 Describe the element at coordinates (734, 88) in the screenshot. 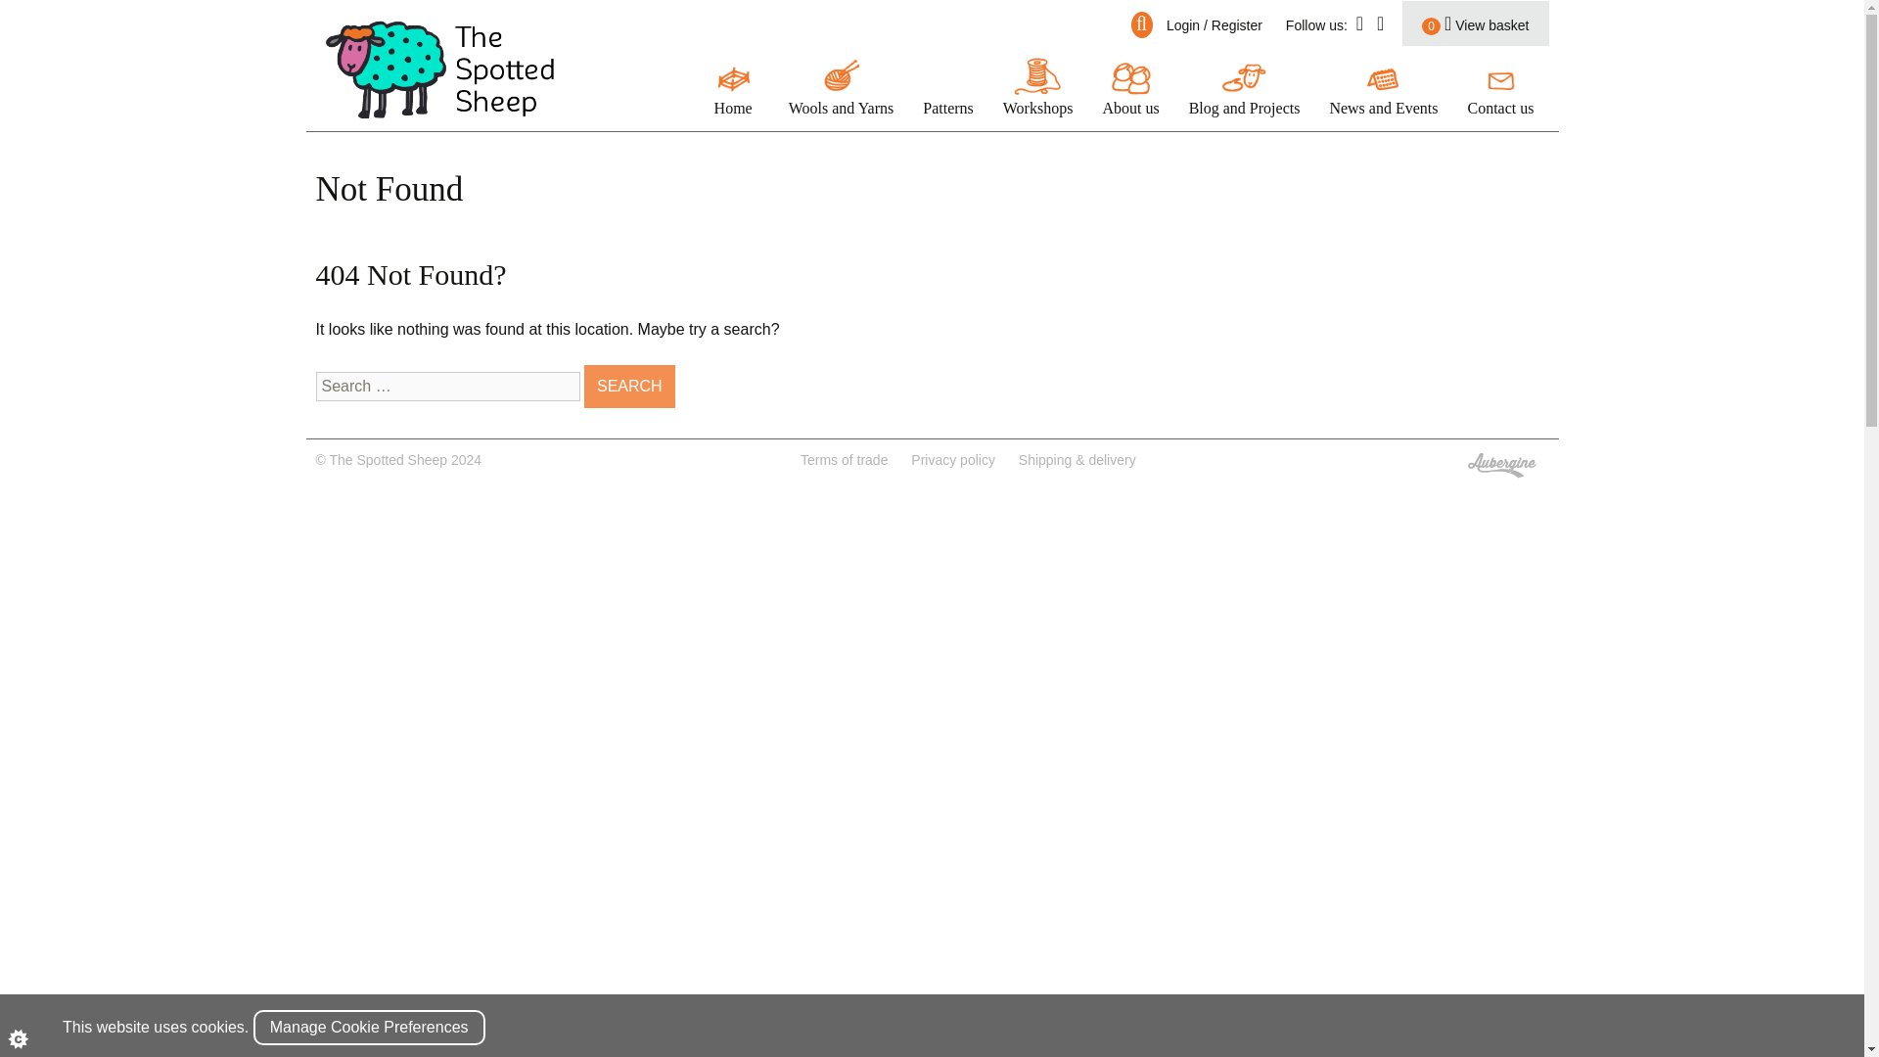

I see `Home` at that location.